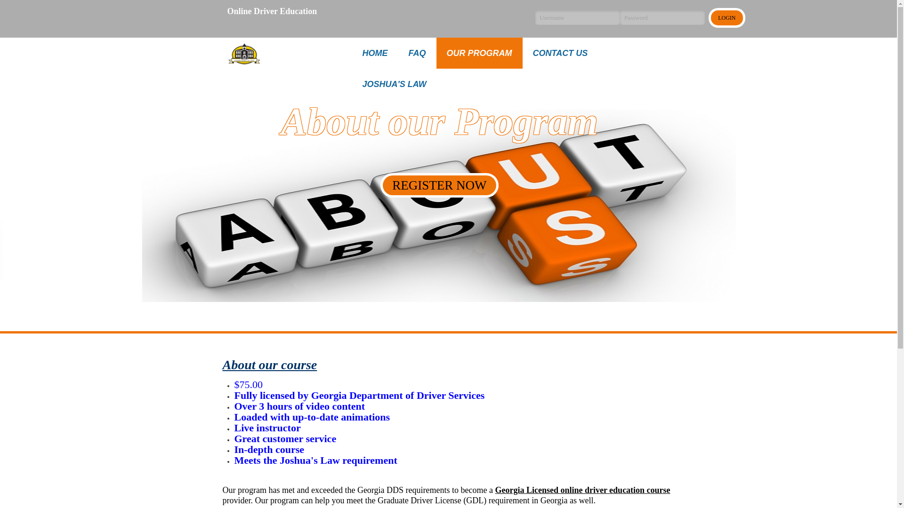 The image size is (904, 508). What do you see at coordinates (375, 53) in the screenshot?
I see `HOME` at bounding box center [375, 53].